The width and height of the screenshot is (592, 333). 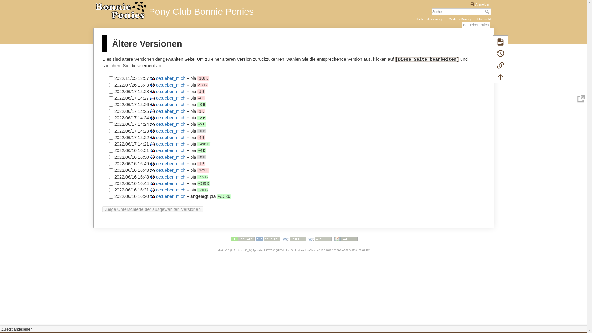 What do you see at coordinates (152, 157) in the screenshot?
I see `Zeige Unterschiede zu aktueller Version` at bounding box center [152, 157].